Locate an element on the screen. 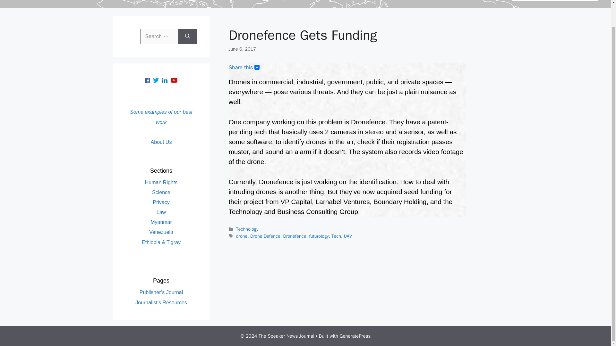 The image size is (616, 346). Privacy is located at coordinates (161, 202).